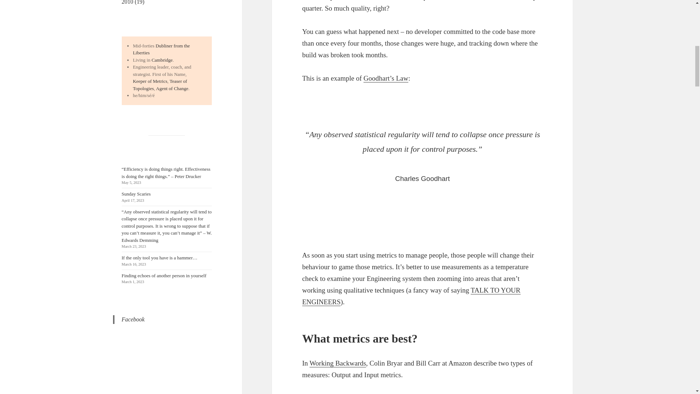 The image size is (700, 394). What do you see at coordinates (161, 49) in the screenshot?
I see `Dubliner from the Liberties` at bounding box center [161, 49].